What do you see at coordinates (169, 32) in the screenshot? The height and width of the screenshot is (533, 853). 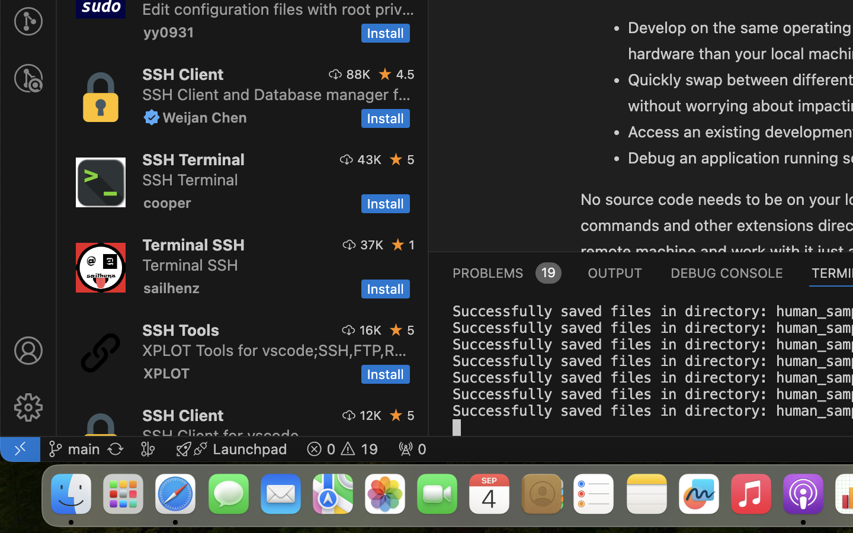 I see `yy0931` at bounding box center [169, 32].